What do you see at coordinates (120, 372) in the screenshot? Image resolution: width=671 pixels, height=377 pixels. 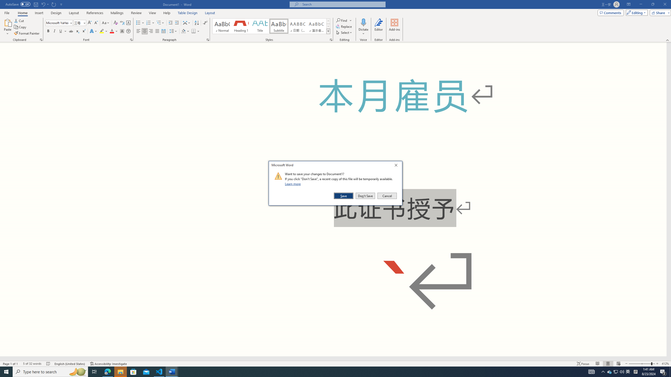 I see `File Explorer - 1 running window` at bounding box center [120, 372].